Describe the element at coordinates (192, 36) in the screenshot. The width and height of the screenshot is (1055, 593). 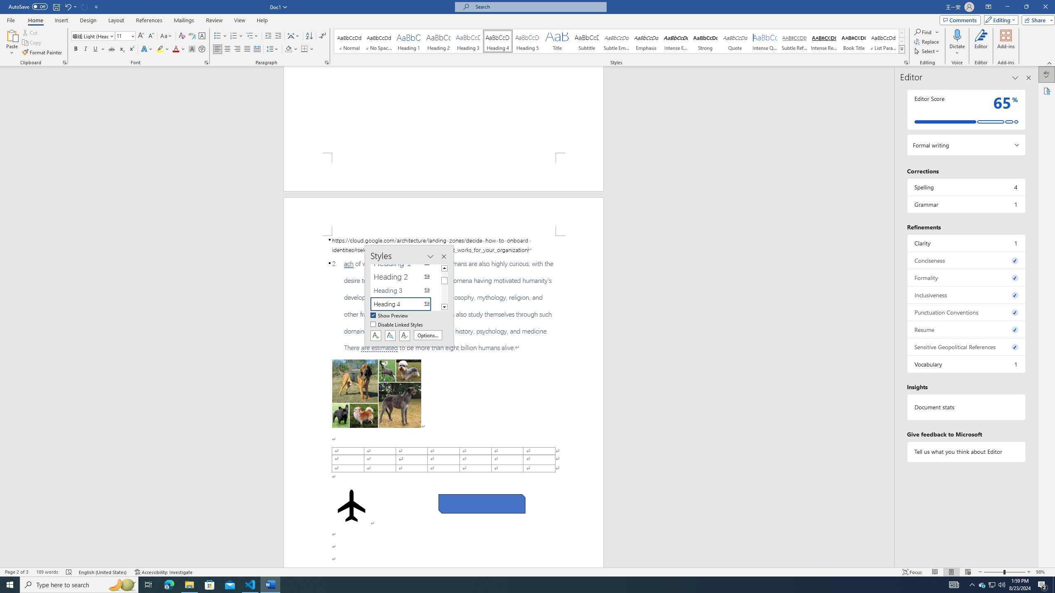
I see `Phonetic Guide...` at that location.